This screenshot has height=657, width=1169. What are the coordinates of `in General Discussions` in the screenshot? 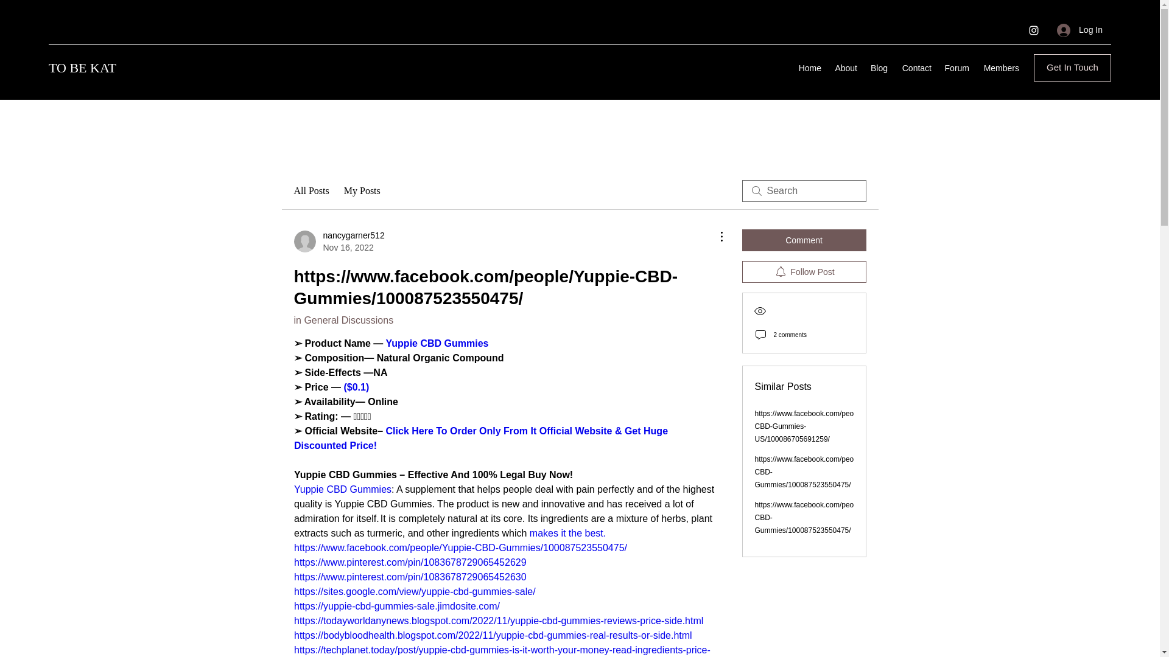 It's located at (343, 320).